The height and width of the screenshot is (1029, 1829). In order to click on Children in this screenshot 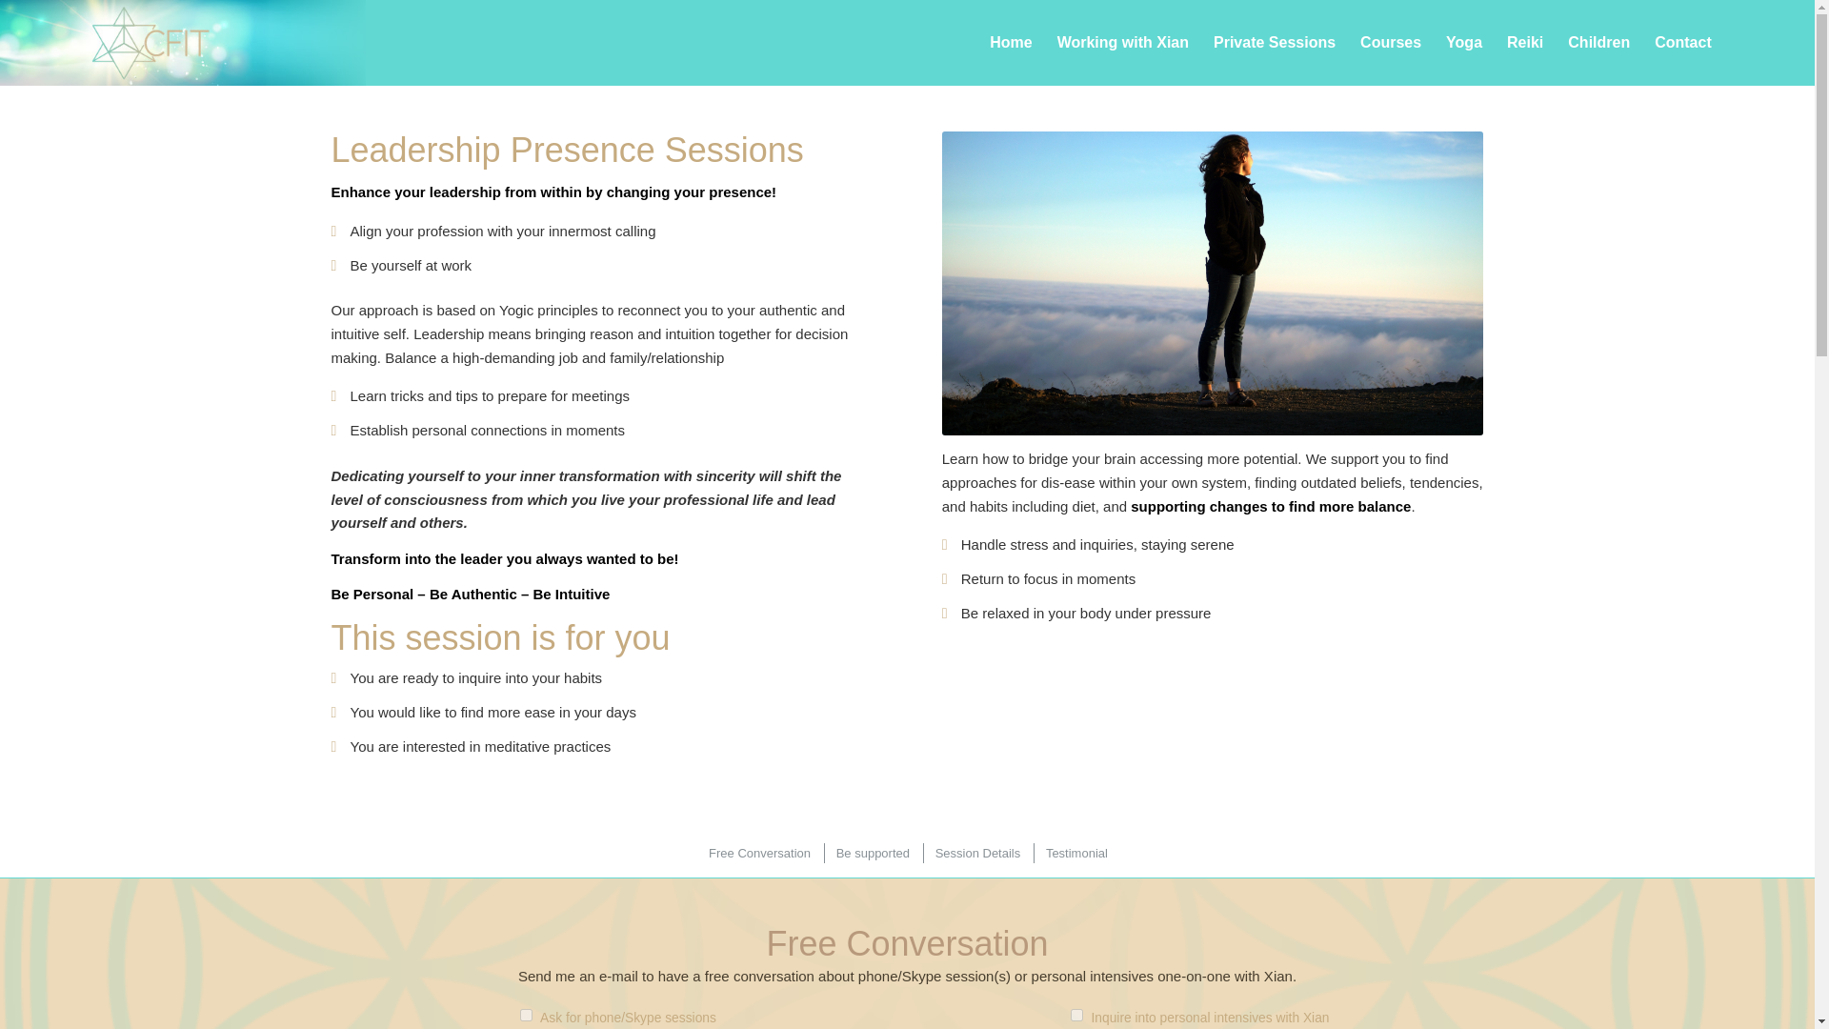, I will do `click(1598, 42)`.